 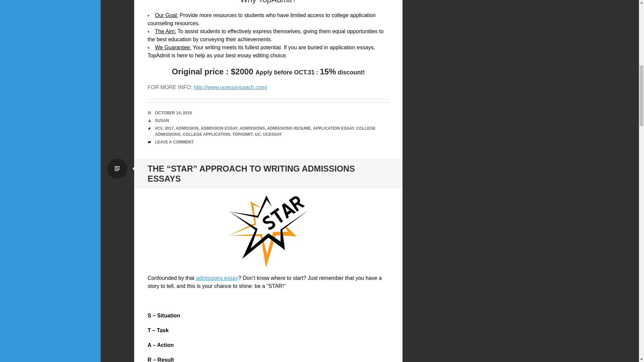 What do you see at coordinates (272, 134) in the screenshot?
I see `UCESSAY` at bounding box center [272, 134].